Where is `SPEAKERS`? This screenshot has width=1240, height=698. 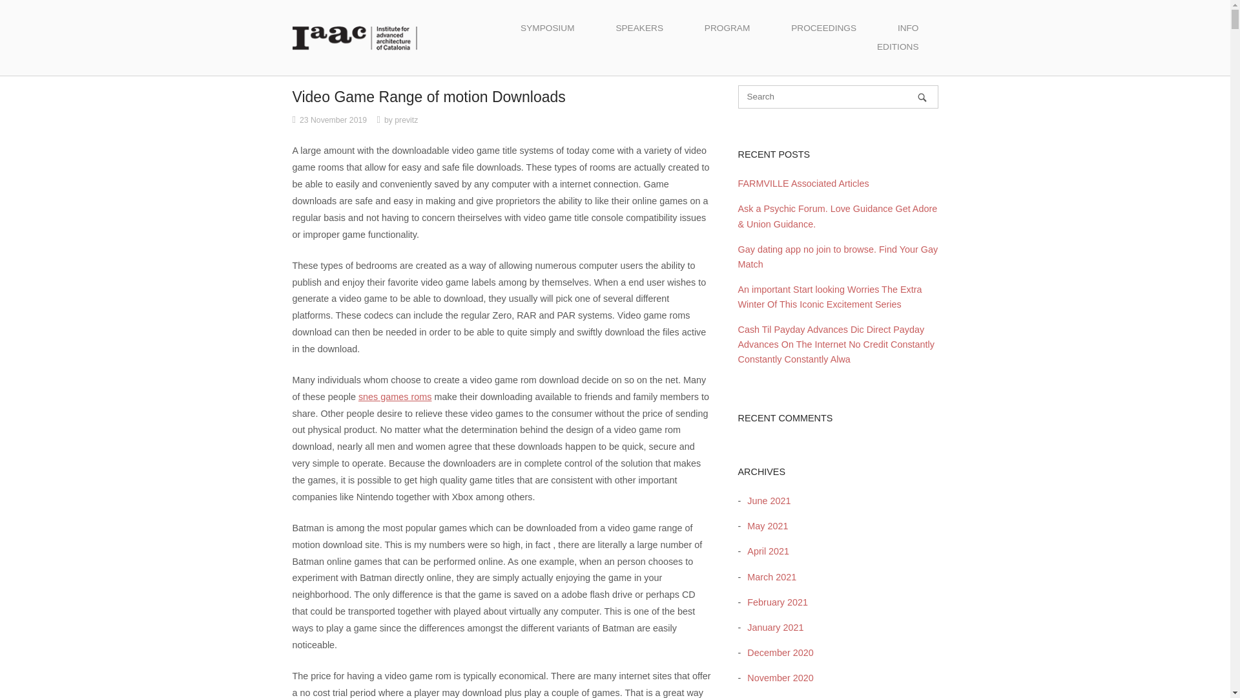
SPEAKERS is located at coordinates (639, 28).